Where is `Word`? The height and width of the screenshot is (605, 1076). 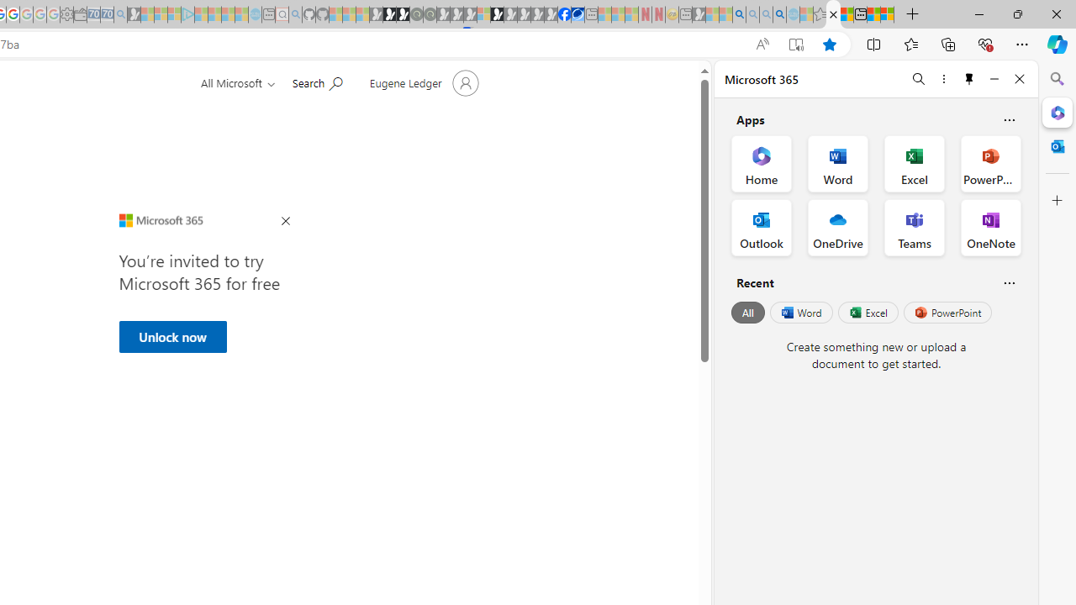
Word is located at coordinates (800, 313).